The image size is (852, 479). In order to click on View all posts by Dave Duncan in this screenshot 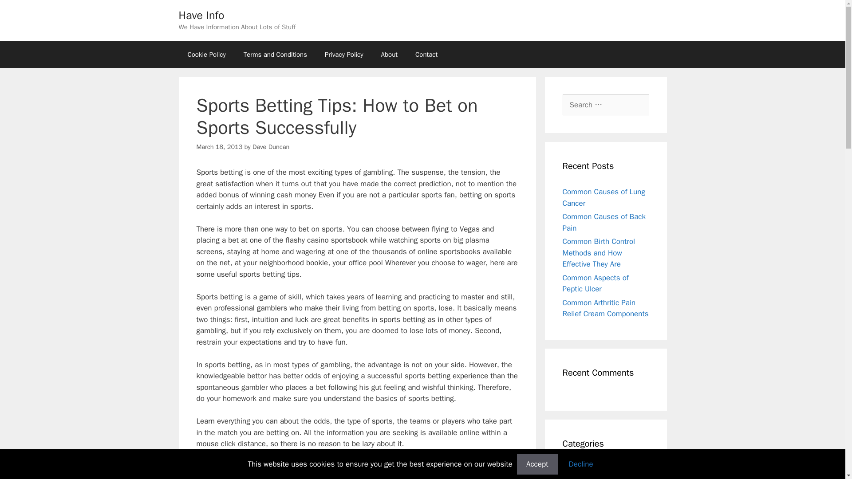, I will do `click(271, 146)`.